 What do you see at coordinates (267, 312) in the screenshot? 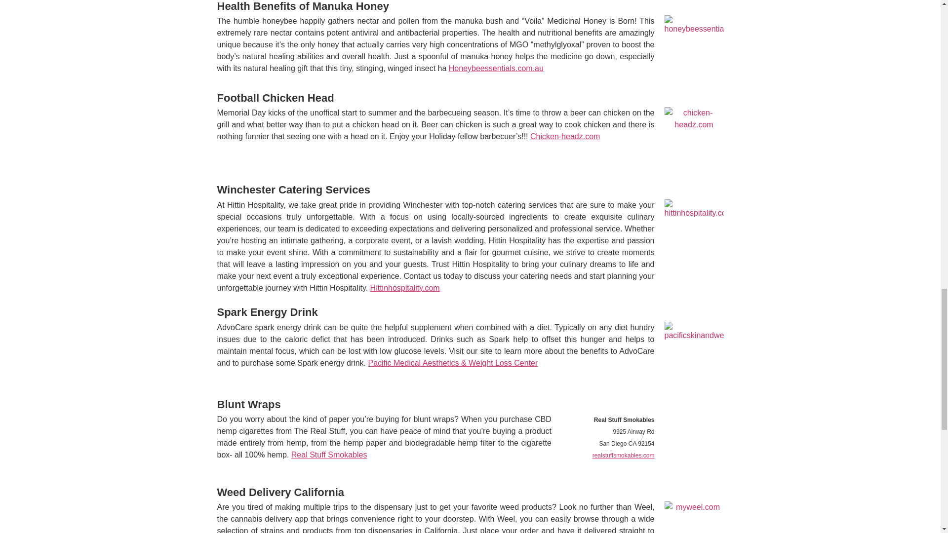
I see `Spark Energy Drink` at bounding box center [267, 312].